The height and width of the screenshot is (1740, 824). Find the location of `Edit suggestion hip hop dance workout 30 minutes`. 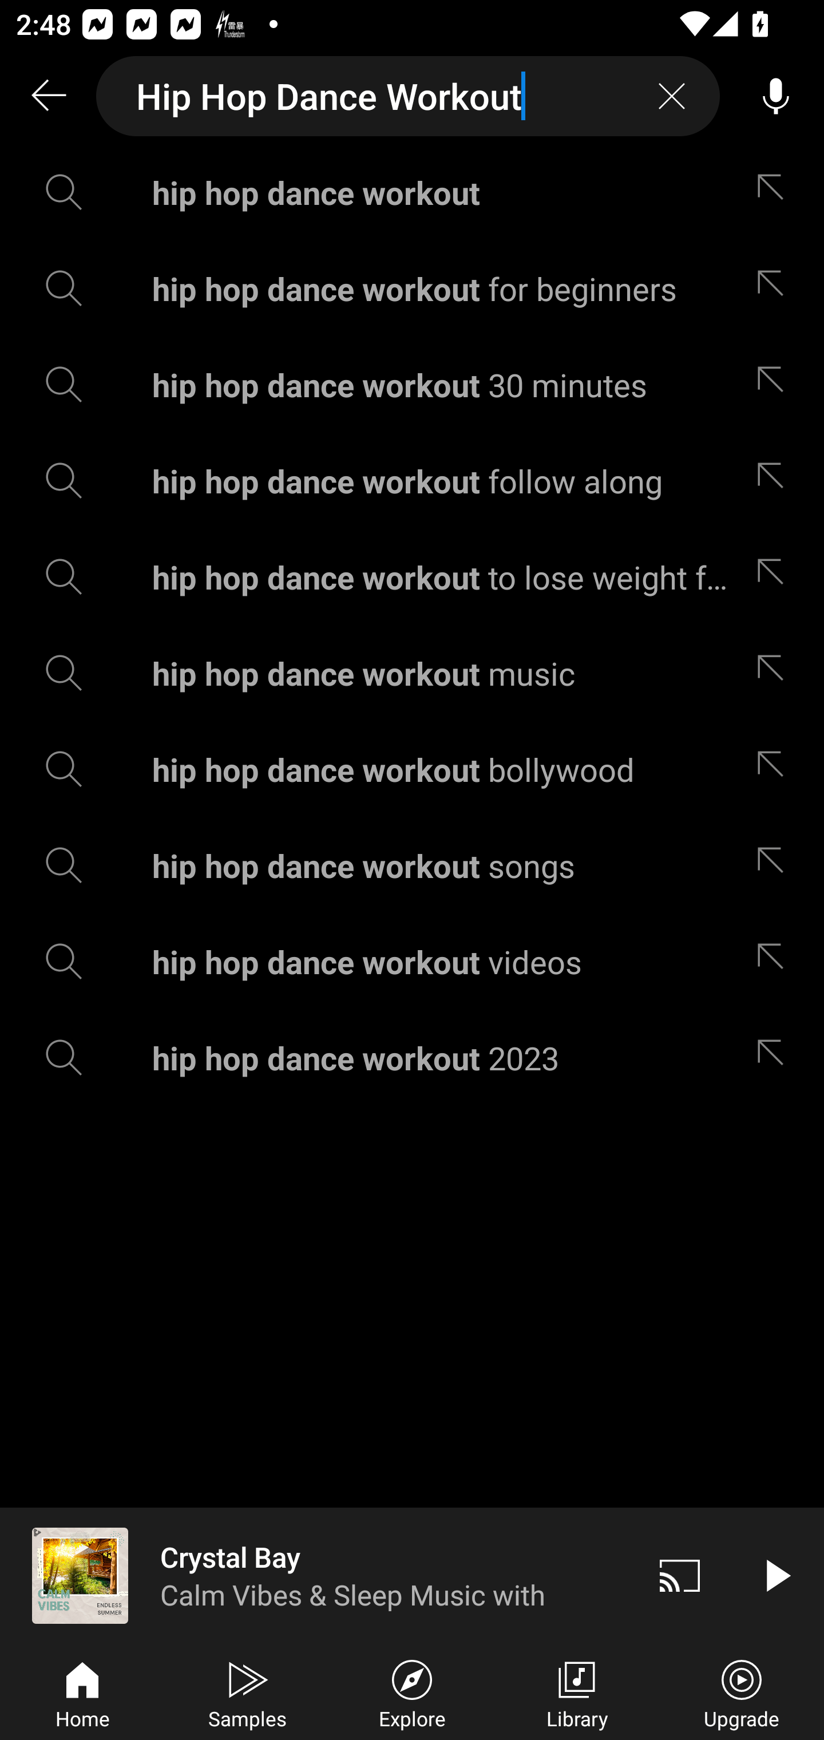

Edit suggestion hip hop dance workout 30 minutes is located at coordinates (775, 384).